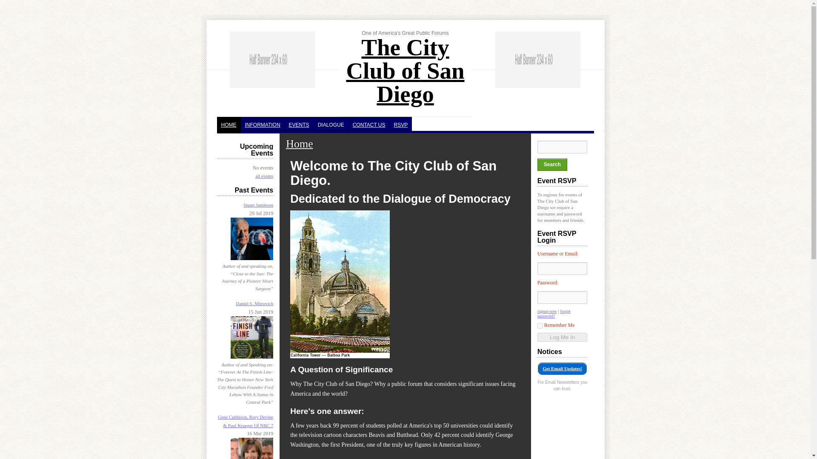  What do you see at coordinates (254, 303) in the screenshot?
I see `Daniel S. Mitrovich` at bounding box center [254, 303].